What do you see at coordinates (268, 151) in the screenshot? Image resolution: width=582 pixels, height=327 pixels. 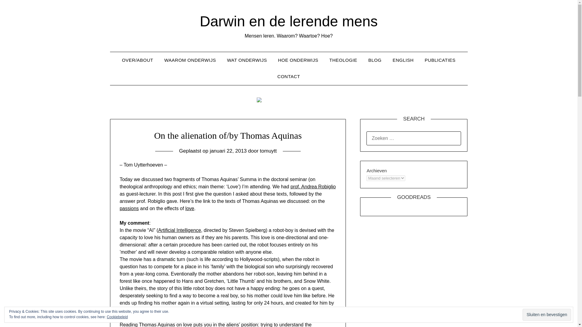 I see `tomuytt` at bounding box center [268, 151].